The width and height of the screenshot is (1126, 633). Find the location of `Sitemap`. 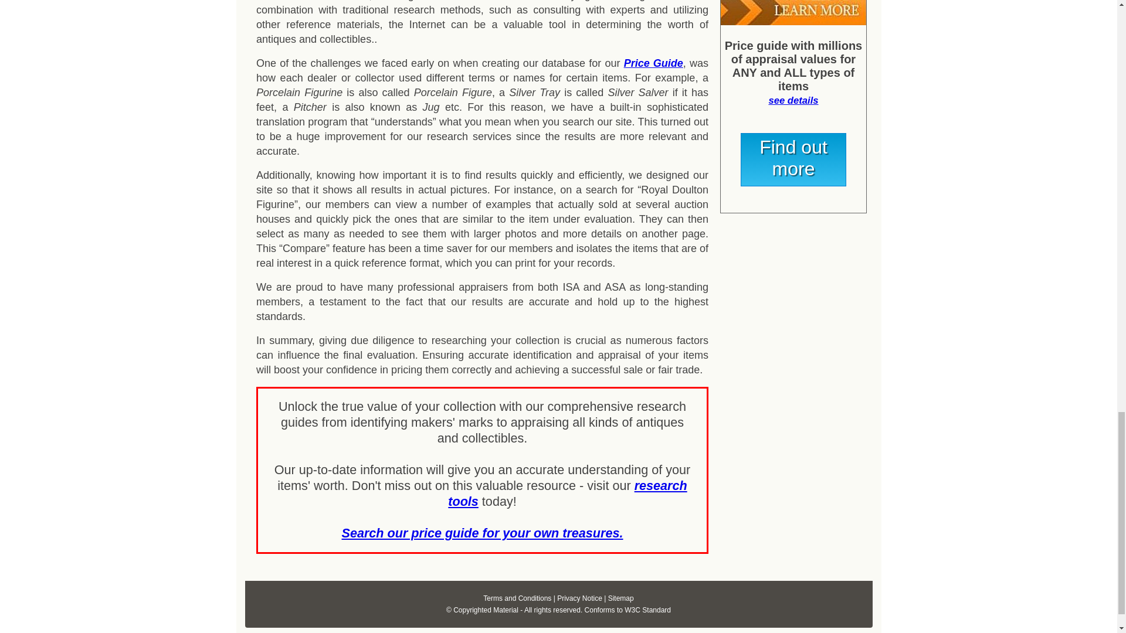

Sitemap is located at coordinates (620, 598).